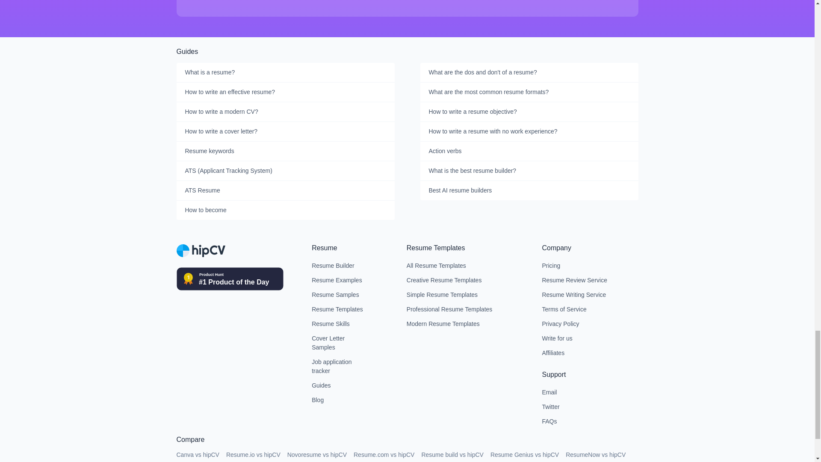  What do you see at coordinates (529, 73) in the screenshot?
I see `What are the dos and don't of a resume?` at bounding box center [529, 73].